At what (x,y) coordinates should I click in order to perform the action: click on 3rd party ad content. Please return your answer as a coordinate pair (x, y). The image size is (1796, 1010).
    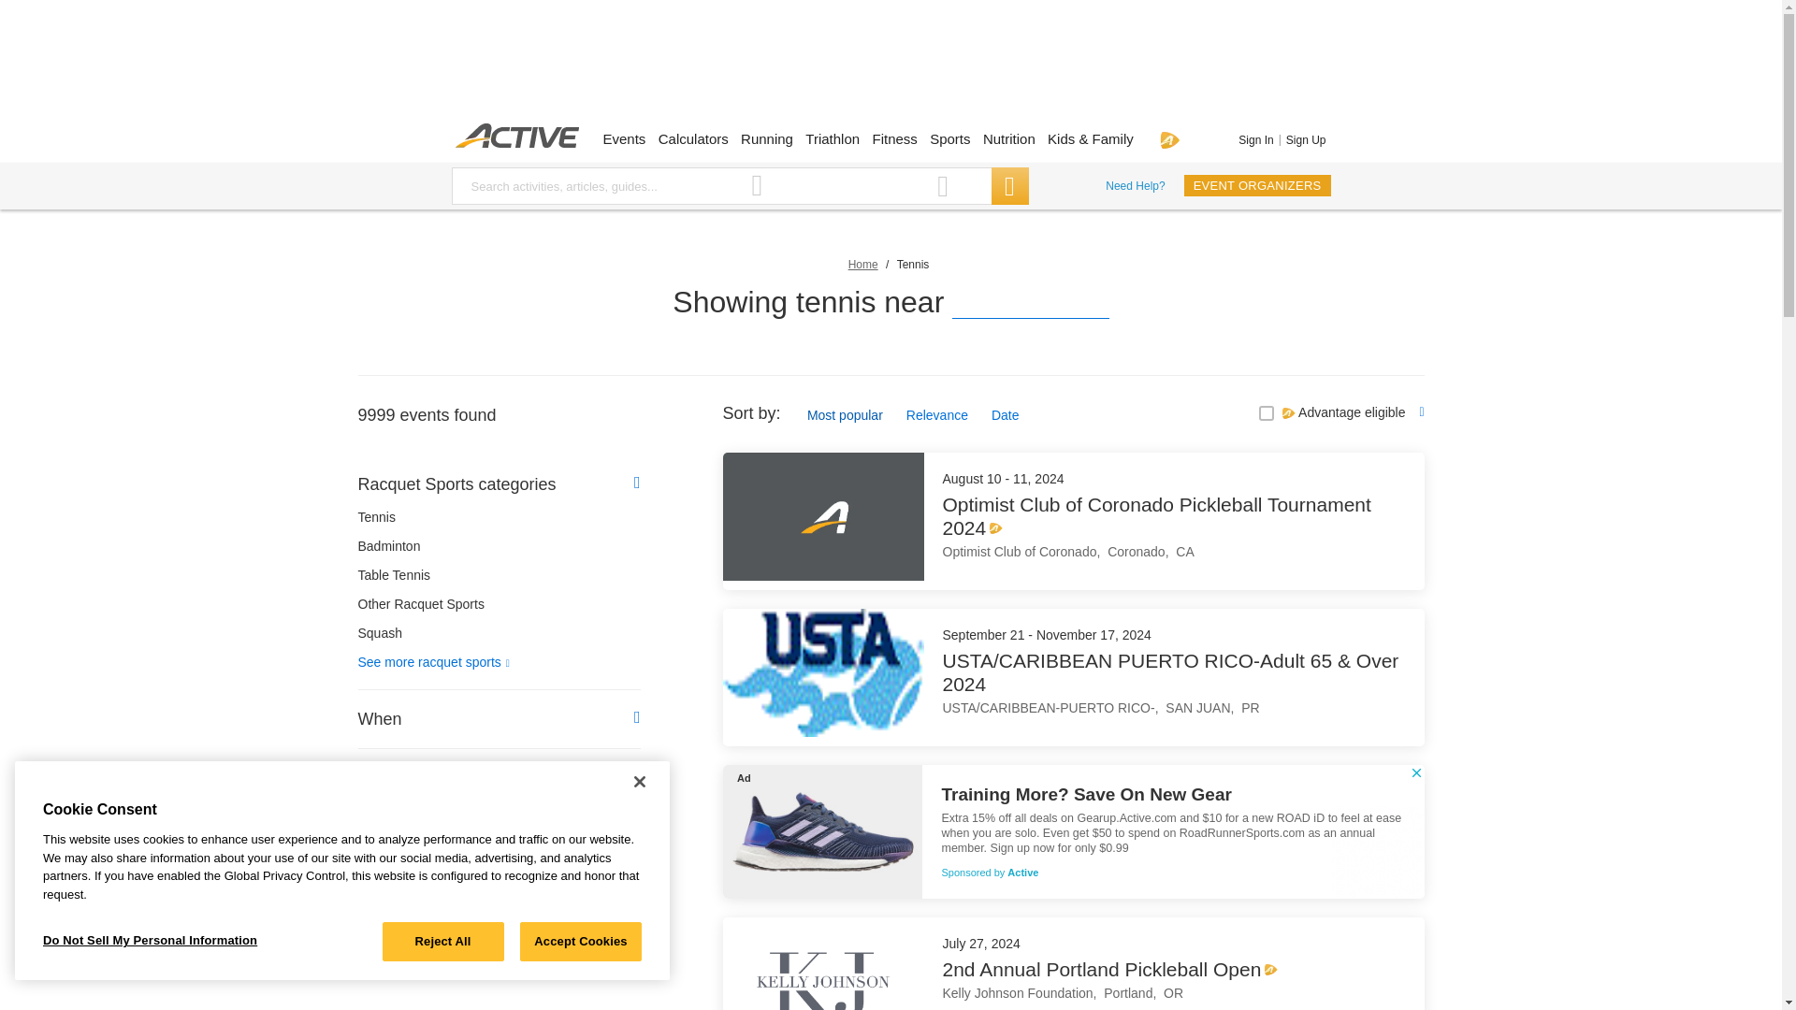
    Looking at the image, I should click on (890, 65).